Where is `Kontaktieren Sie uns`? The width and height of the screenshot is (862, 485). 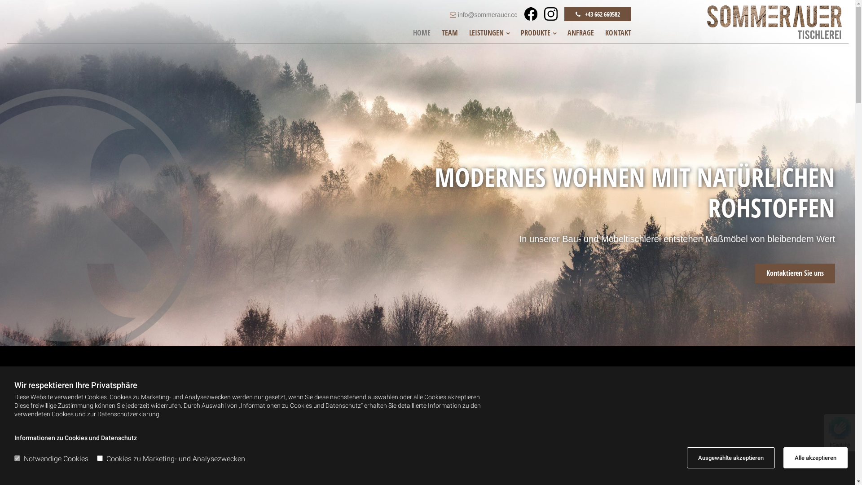
Kontaktieren Sie uns is located at coordinates (795, 273).